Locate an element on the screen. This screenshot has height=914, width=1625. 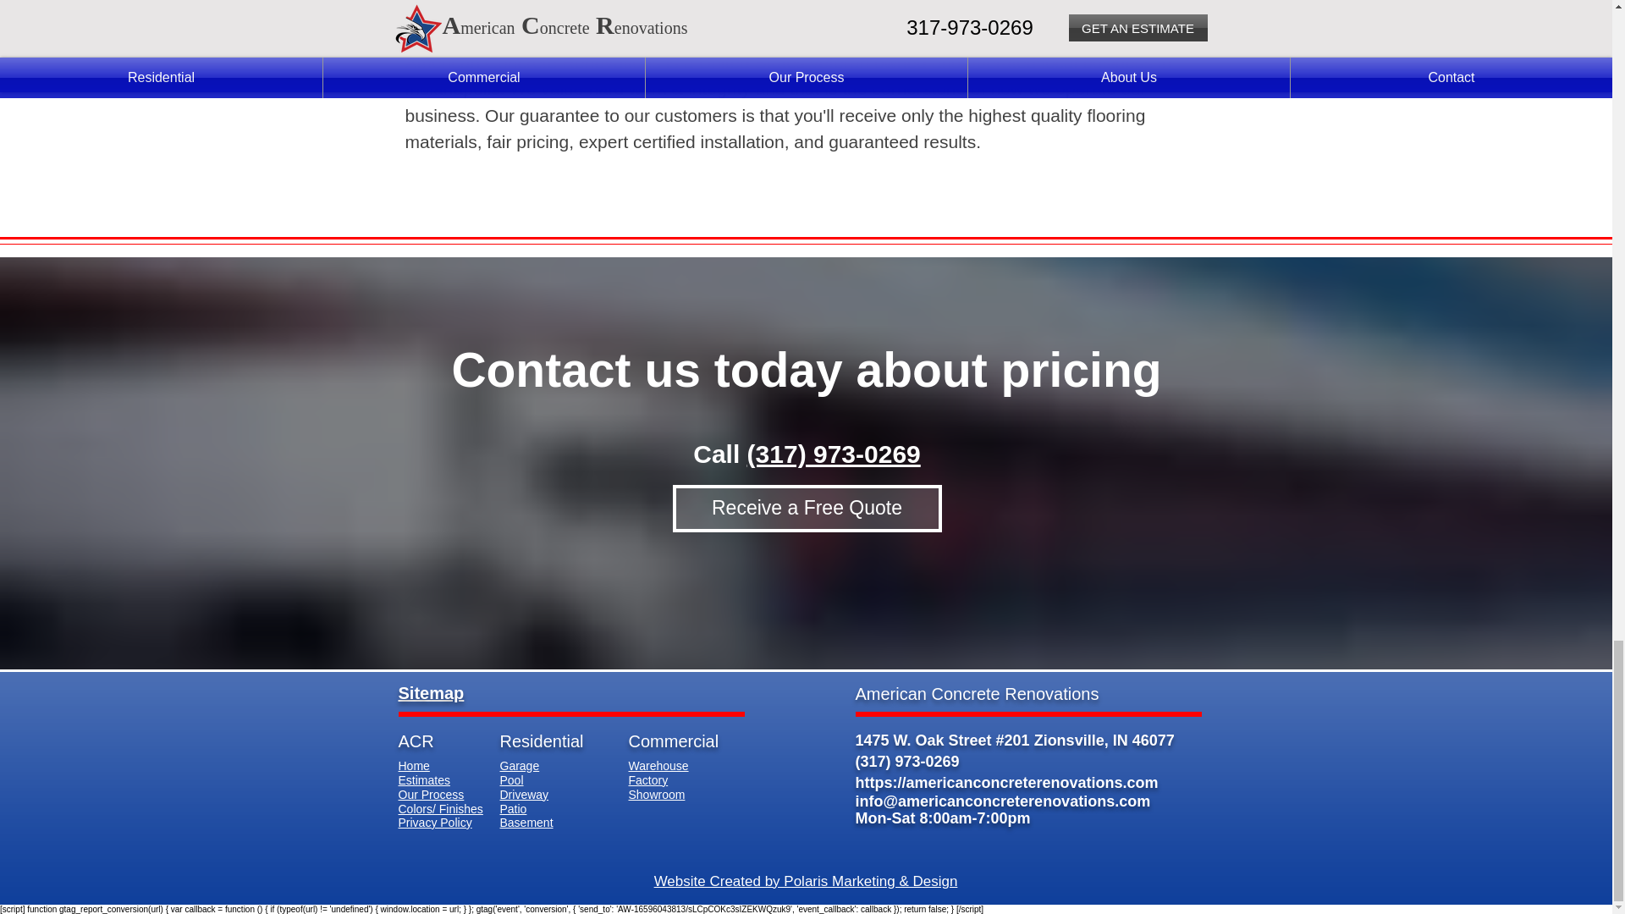
Patio is located at coordinates (513, 808).